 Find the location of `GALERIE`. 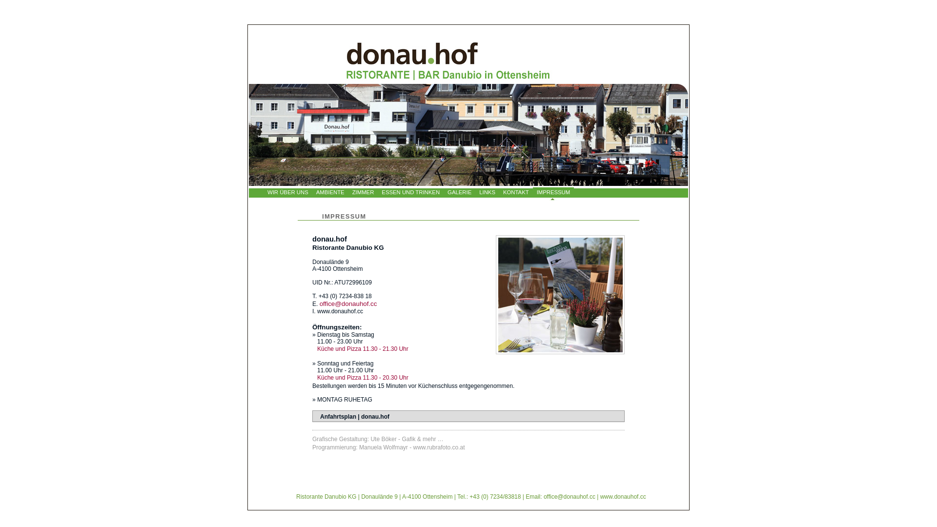

GALERIE is located at coordinates (460, 194).